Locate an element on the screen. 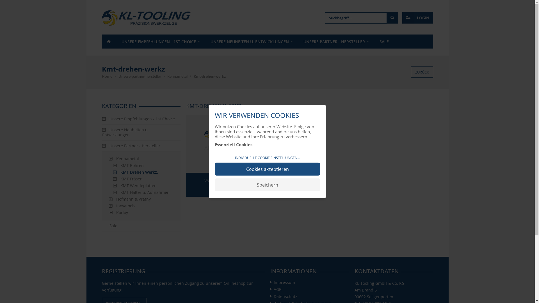 Image resolution: width=539 pixels, height=303 pixels. UNSERE NEUHEITEN U. ENTWICKLUNGEN is located at coordinates (252, 42).